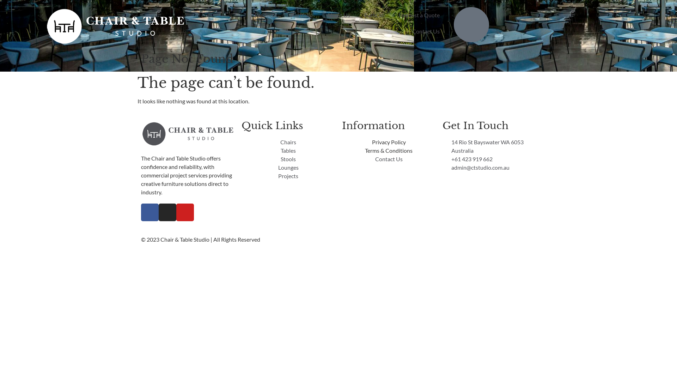 This screenshot has width=677, height=381. I want to click on Stools, so click(288, 159).